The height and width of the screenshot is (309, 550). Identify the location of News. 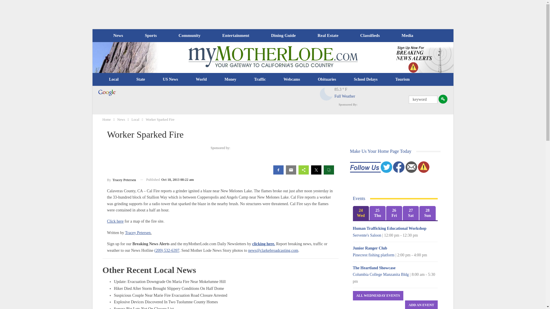
(118, 35).